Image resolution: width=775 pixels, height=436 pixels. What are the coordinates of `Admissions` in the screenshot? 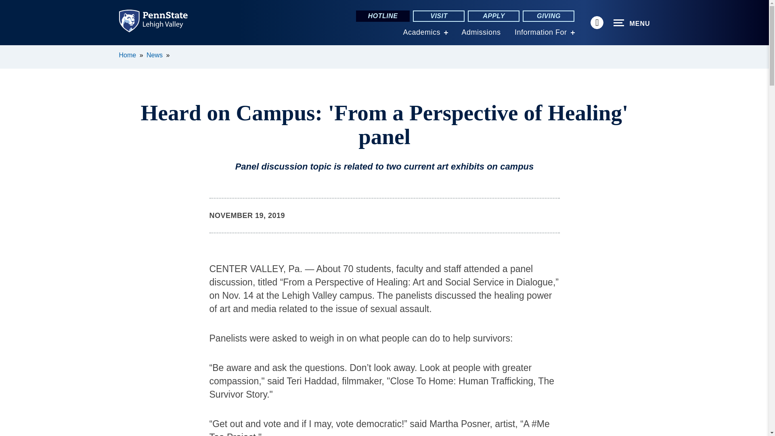 It's located at (481, 32).